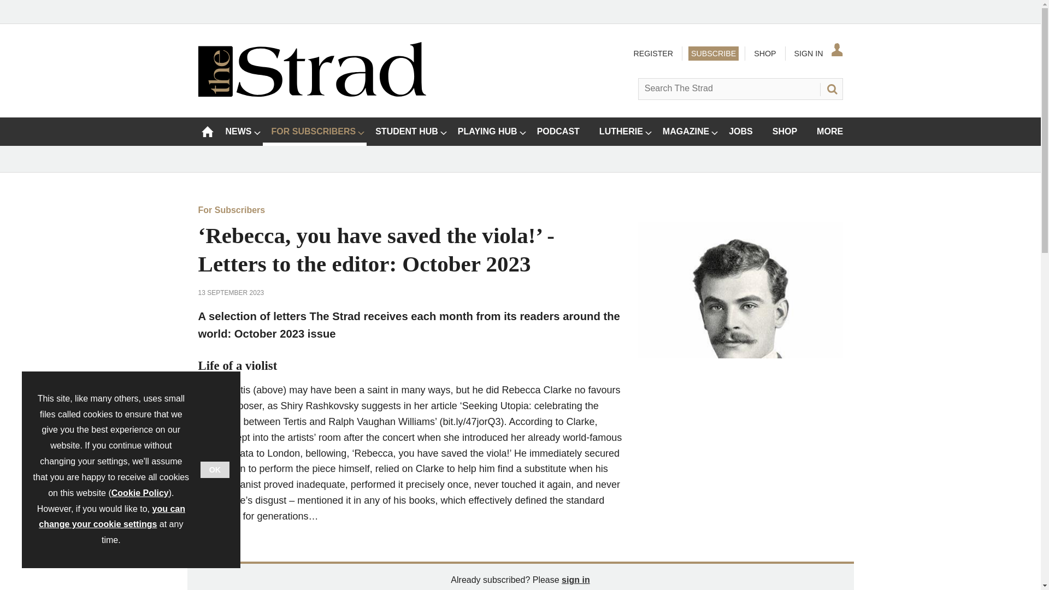 The width and height of the screenshot is (1049, 590). What do you see at coordinates (831, 88) in the screenshot?
I see `SEARCH` at bounding box center [831, 88].